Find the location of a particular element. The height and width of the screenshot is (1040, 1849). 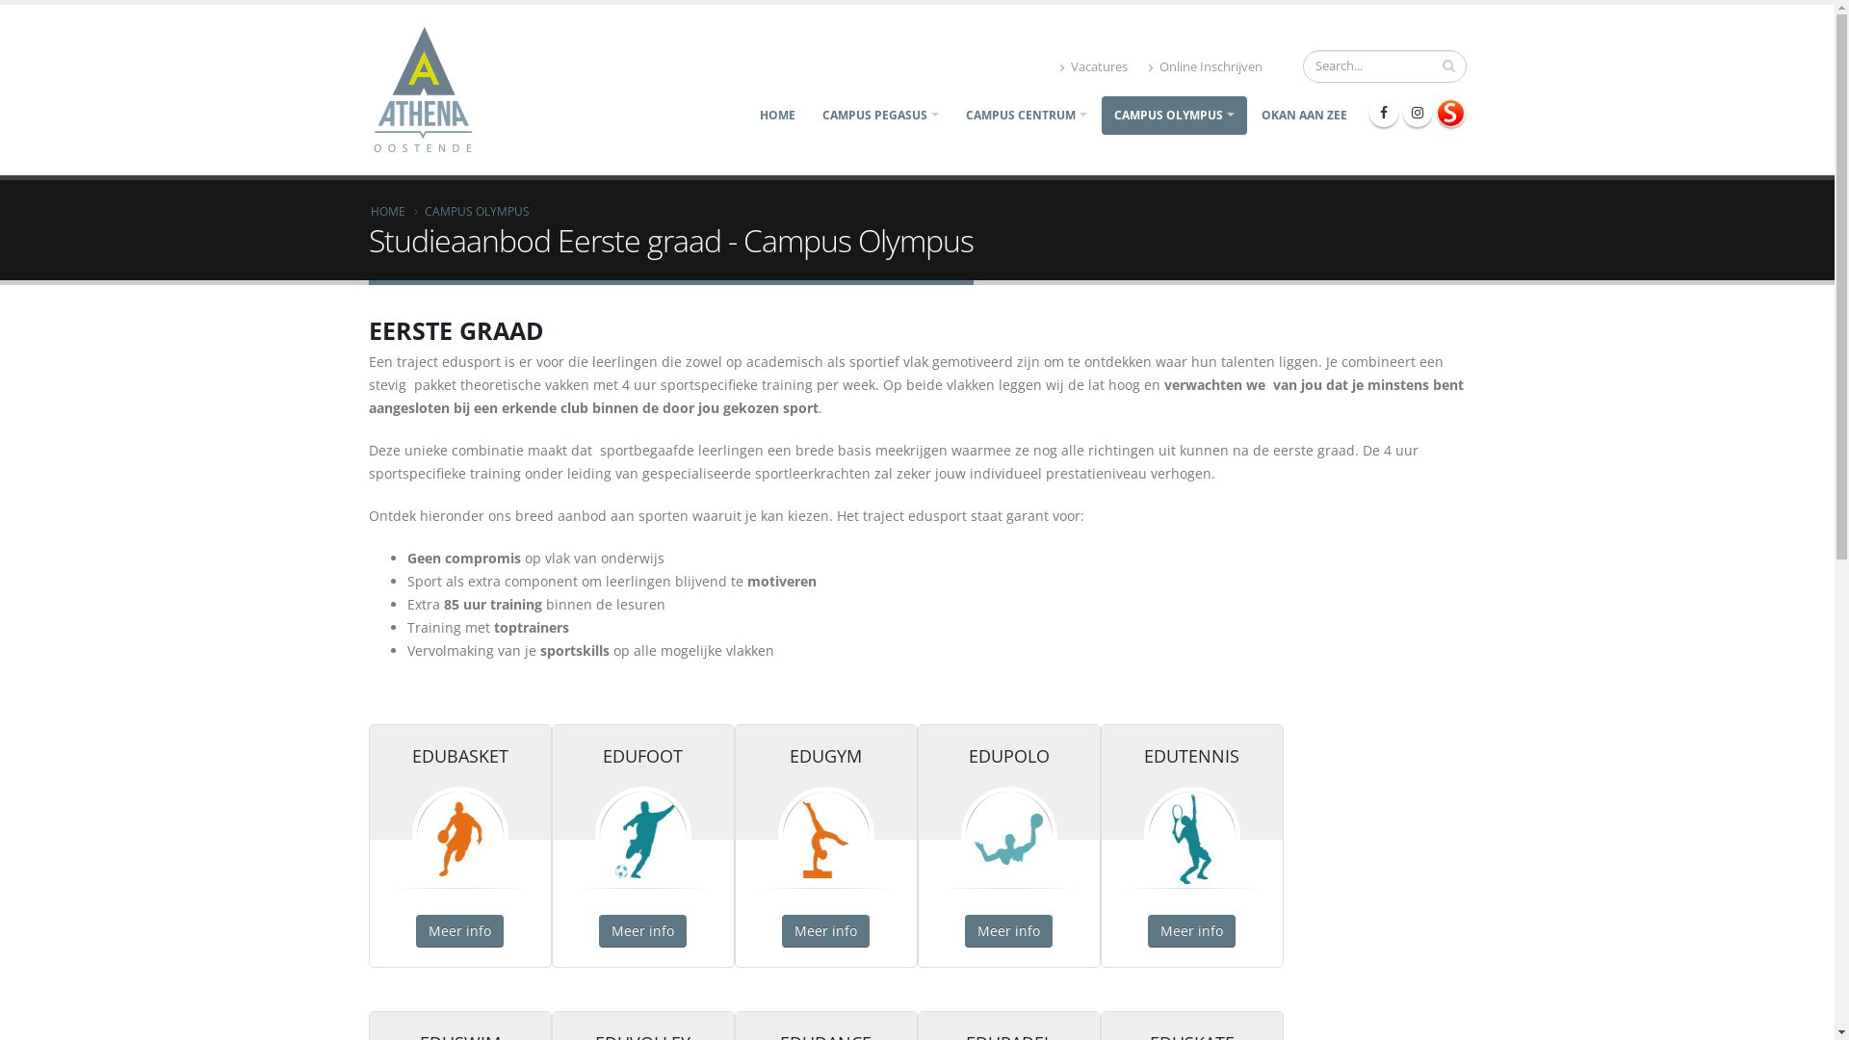

Meer info is located at coordinates (643, 931).